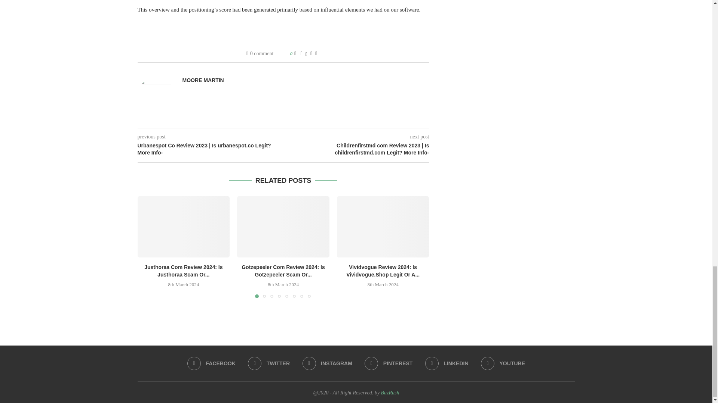 The image size is (718, 403). I want to click on MOORE MARTIN, so click(203, 80).